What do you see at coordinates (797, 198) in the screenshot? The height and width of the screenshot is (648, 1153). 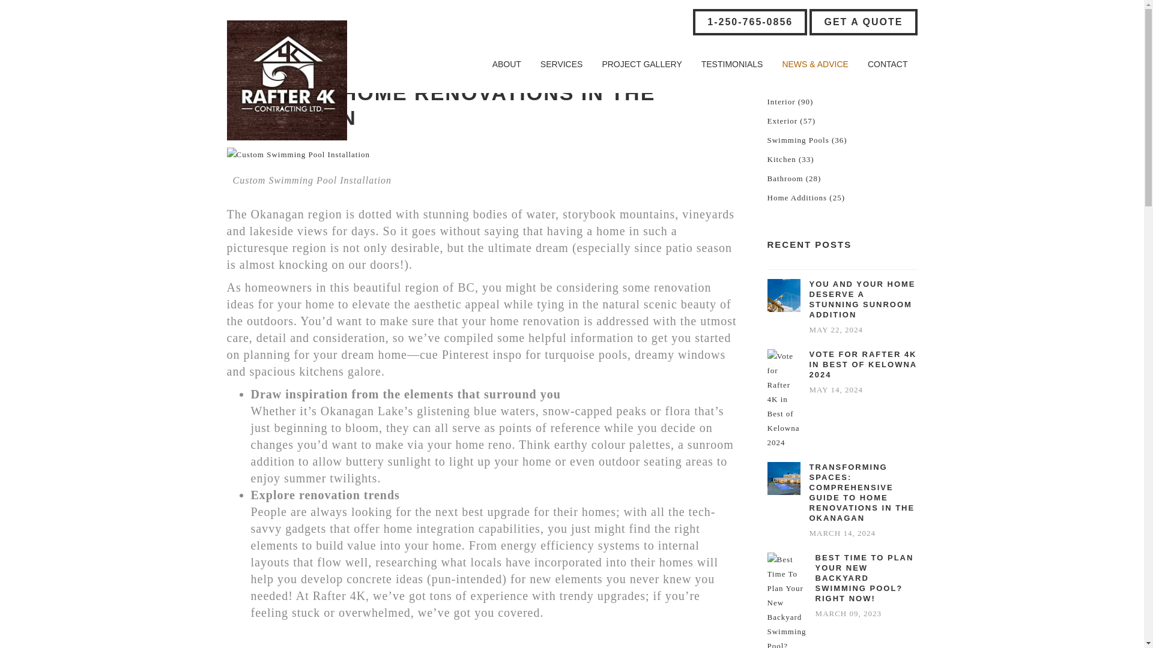 I see `Home Additions` at bounding box center [797, 198].